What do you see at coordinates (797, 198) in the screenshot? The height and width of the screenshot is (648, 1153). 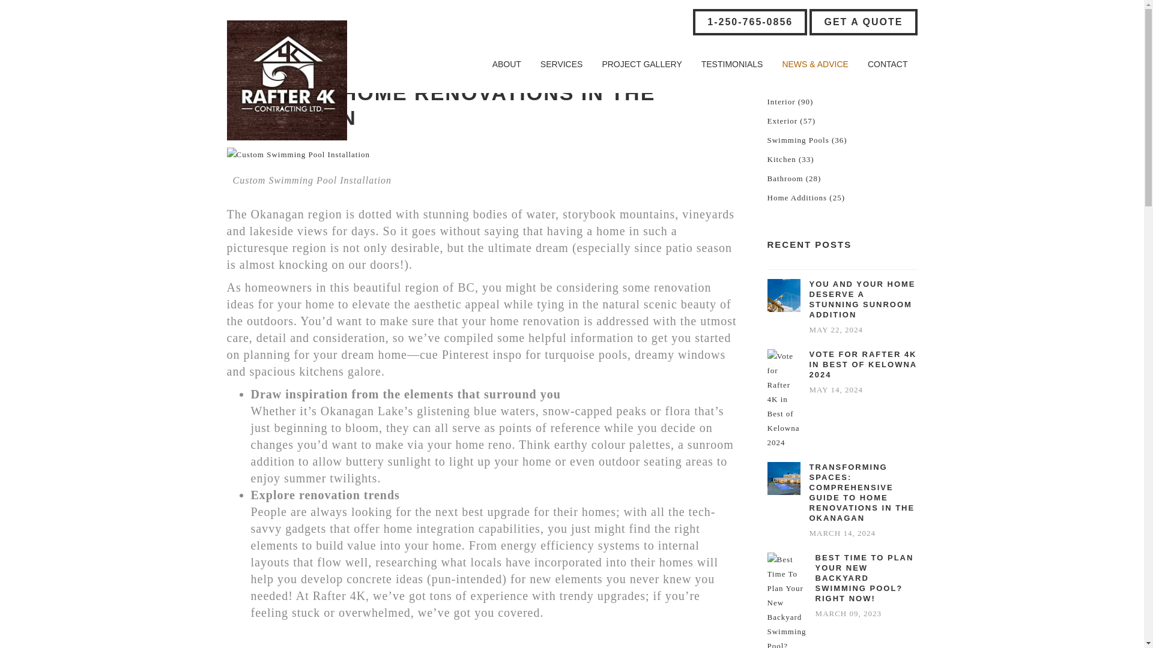 I see `Home Additions` at bounding box center [797, 198].